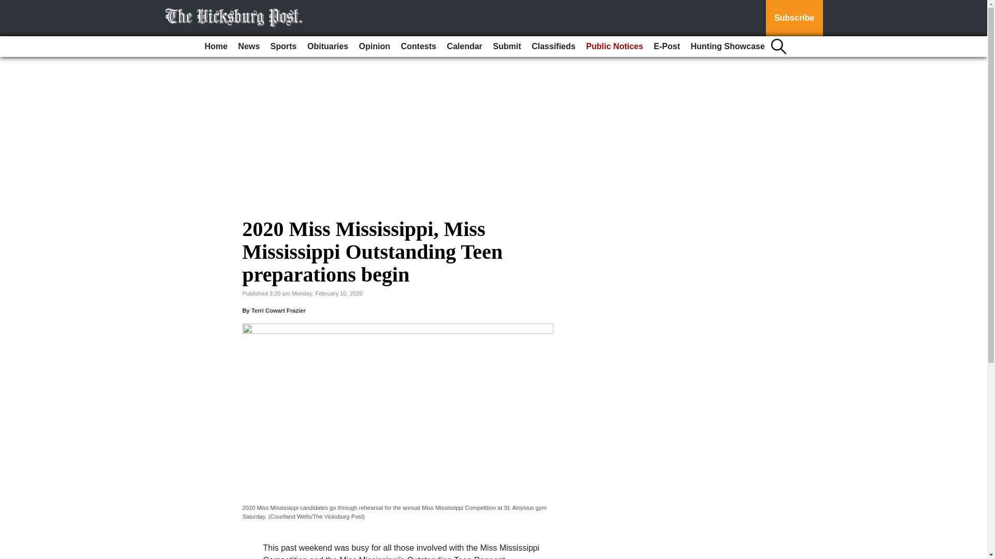 Image resolution: width=995 pixels, height=559 pixels. What do you see at coordinates (464, 47) in the screenshot?
I see `Calendar` at bounding box center [464, 47].